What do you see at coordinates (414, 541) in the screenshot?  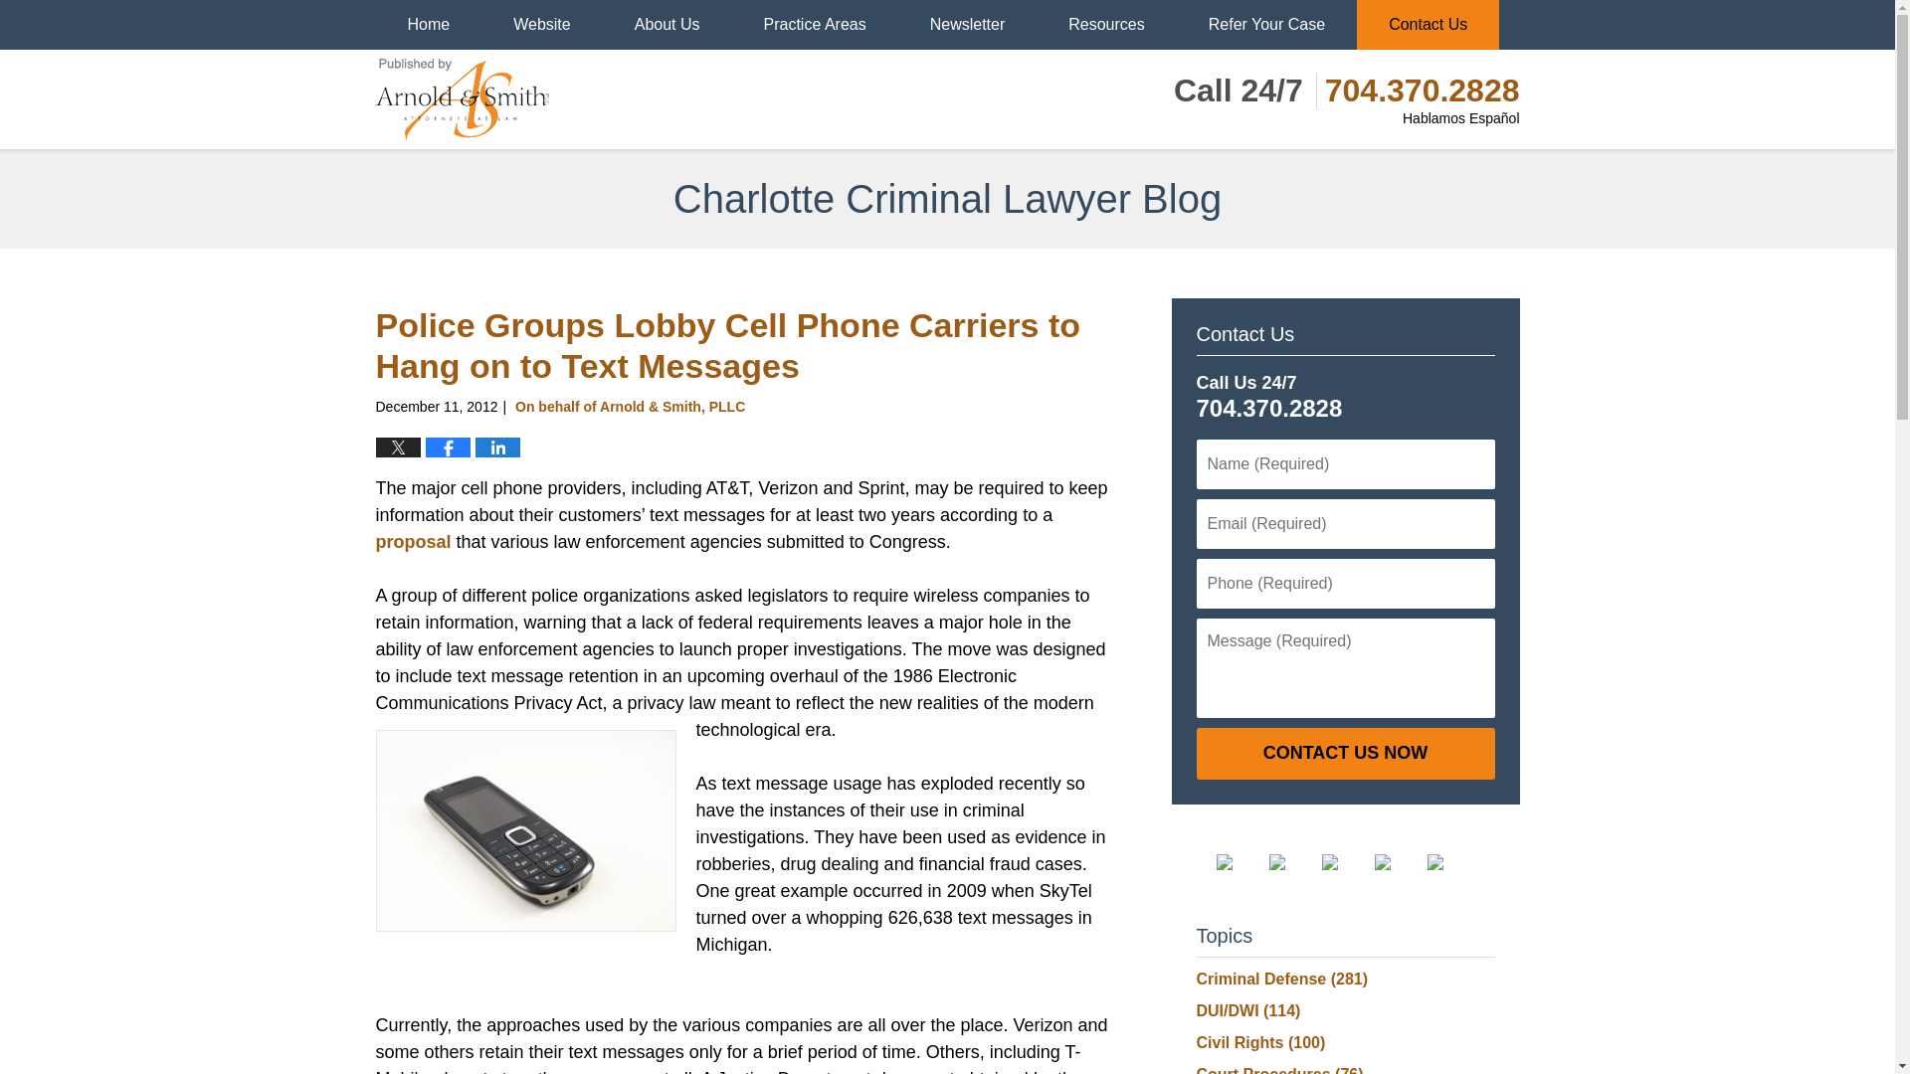 I see `proposal` at bounding box center [414, 541].